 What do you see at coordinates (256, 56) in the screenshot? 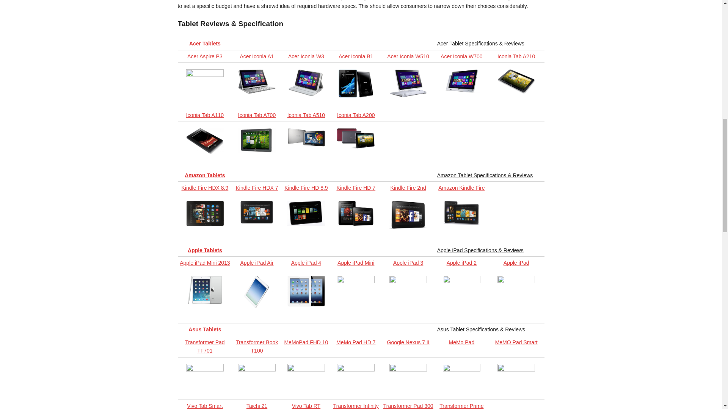
I see `Acer Iconia A1` at bounding box center [256, 56].